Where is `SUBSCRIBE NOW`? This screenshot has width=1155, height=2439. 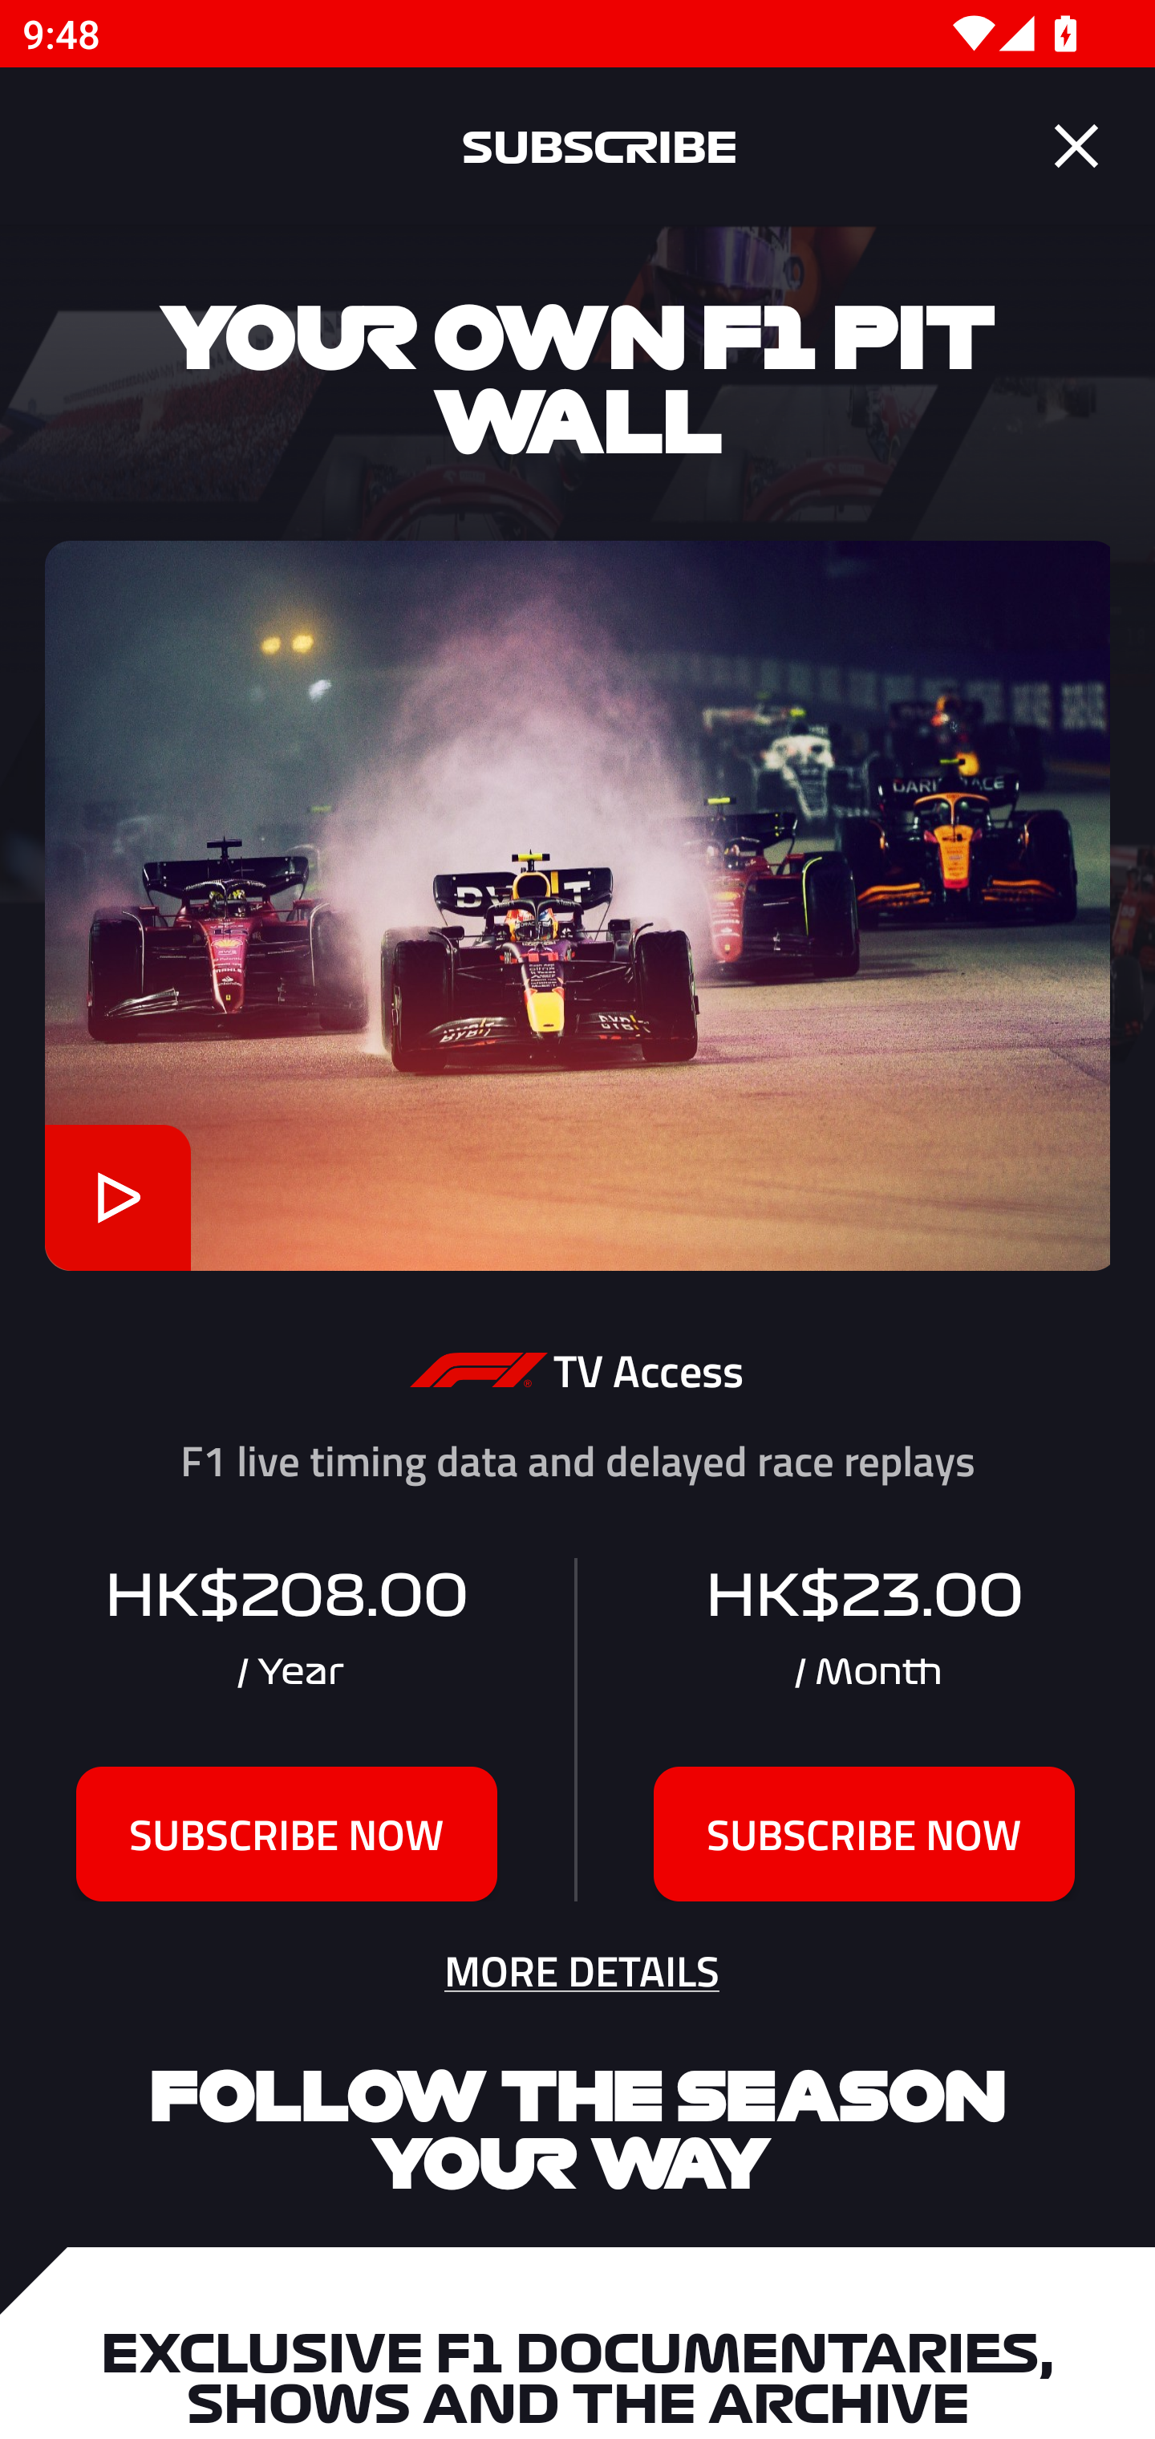
SUBSCRIBE NOW is located at coordinates (287, 1834).